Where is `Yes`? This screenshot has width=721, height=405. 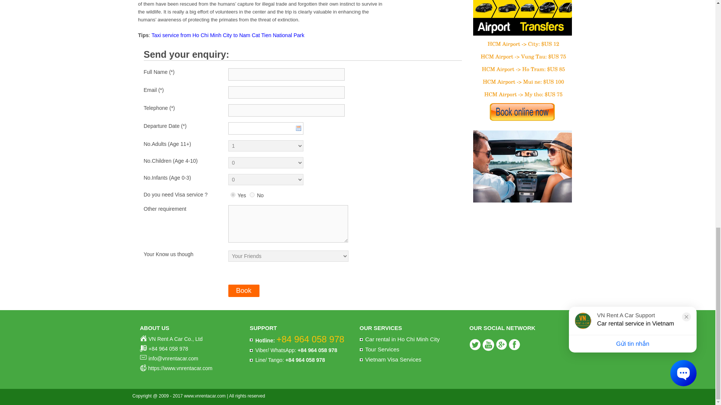 Yes is located at coordinates (233, 195).